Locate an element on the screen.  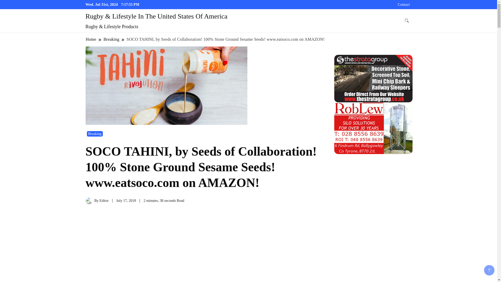
Home is located at coordinates (91, 39).